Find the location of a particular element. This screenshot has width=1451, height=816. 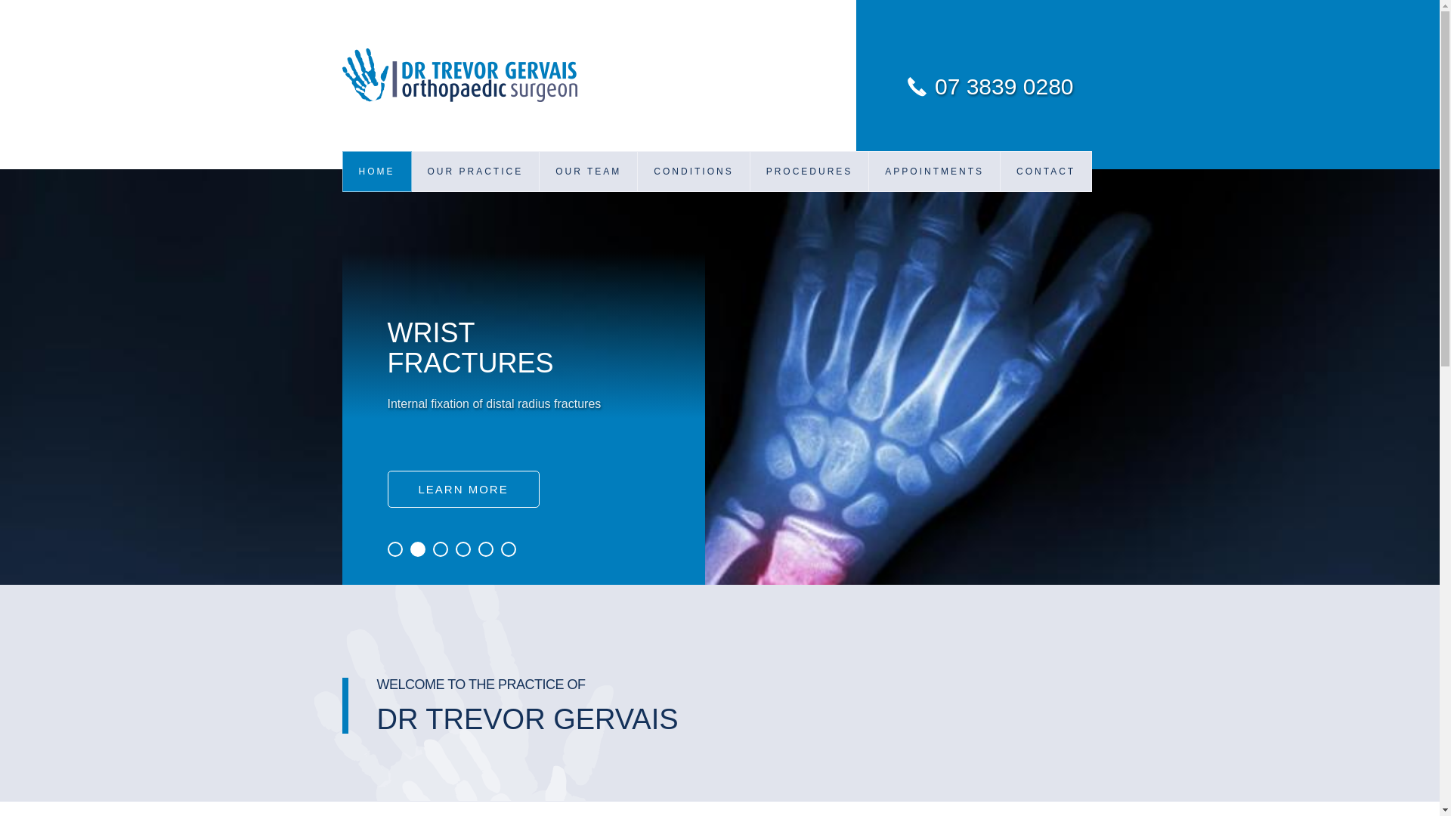

YOUR FIRST VISIT is located at coordinates (935, 248).